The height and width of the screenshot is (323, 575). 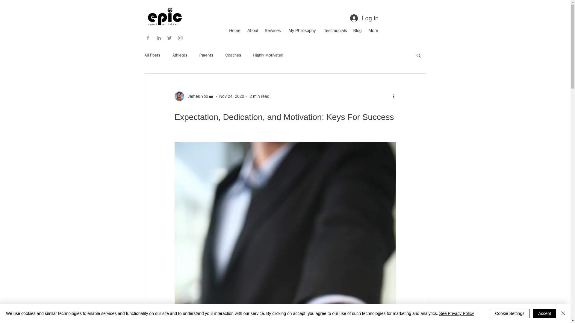 I want to click on My Philosophy, so click(x=301, y=31).